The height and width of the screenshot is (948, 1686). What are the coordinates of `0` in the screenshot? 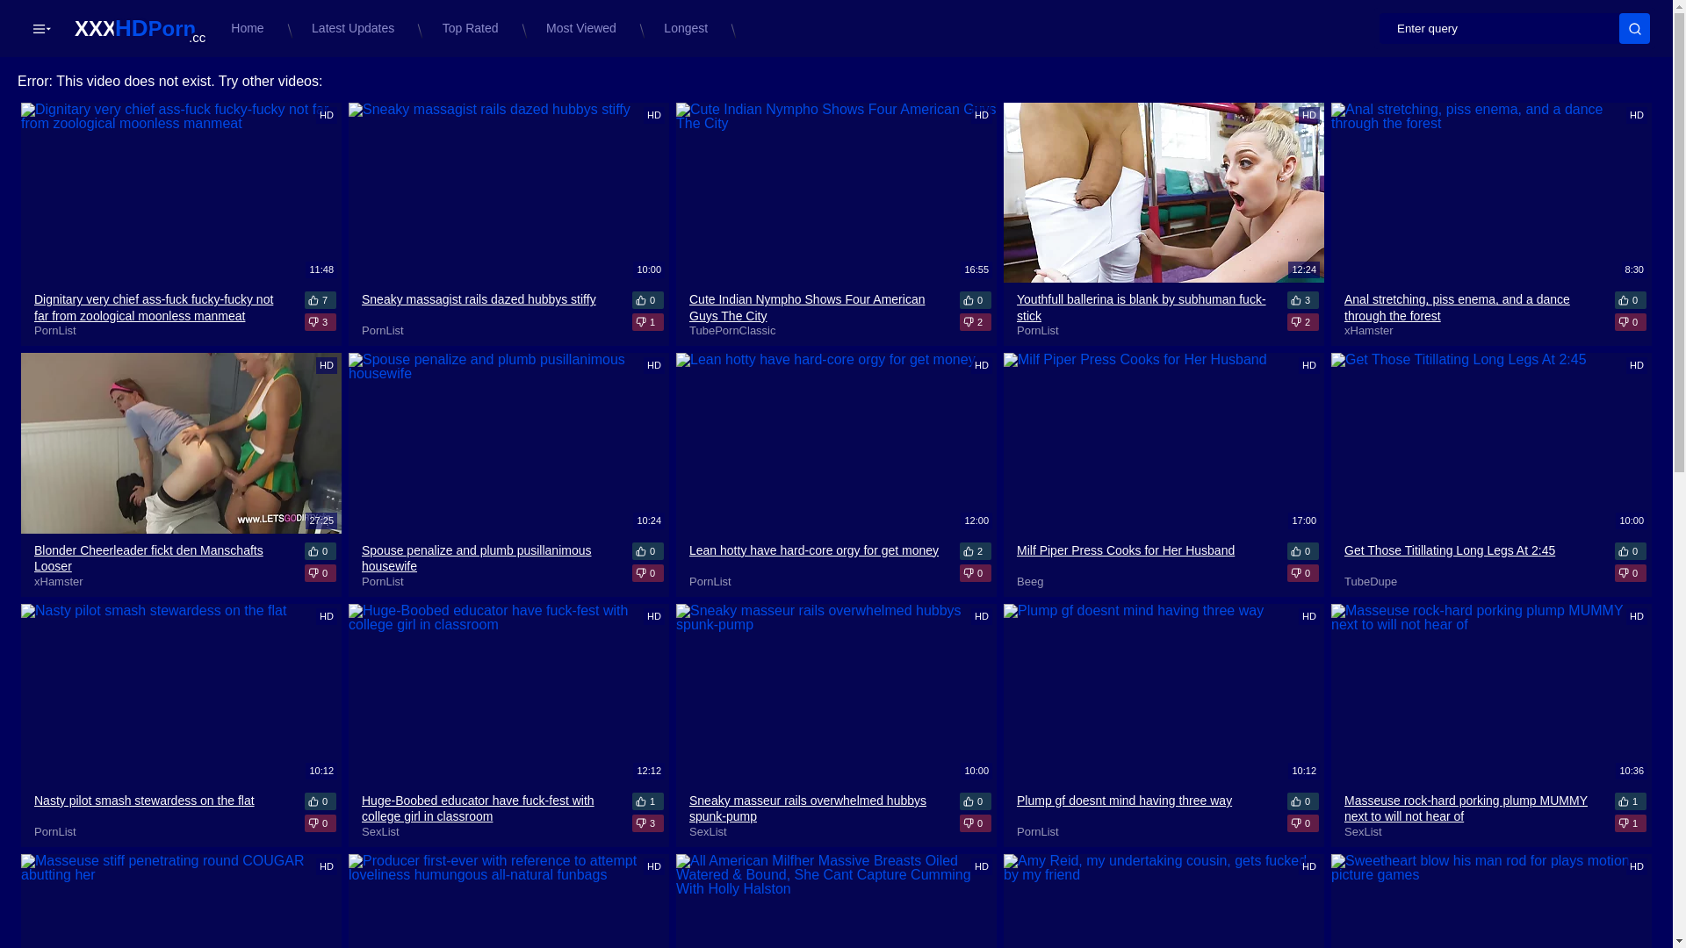 It's located at (321, 551).